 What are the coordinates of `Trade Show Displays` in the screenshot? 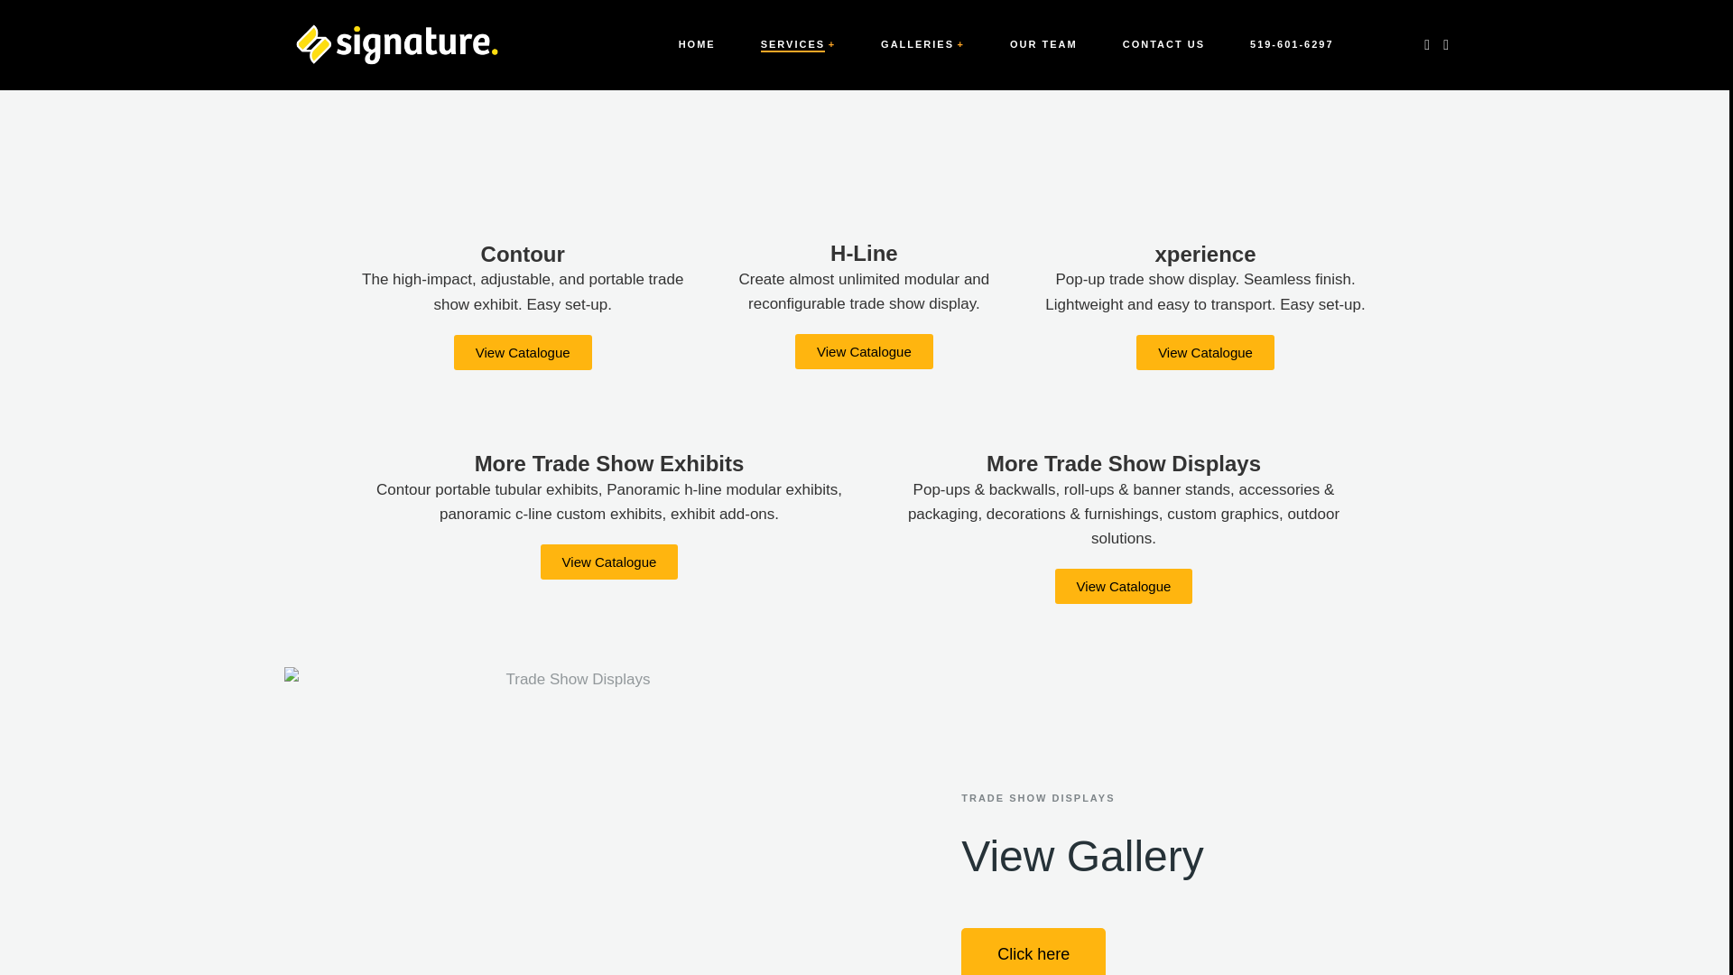 It's located at (522, 112).